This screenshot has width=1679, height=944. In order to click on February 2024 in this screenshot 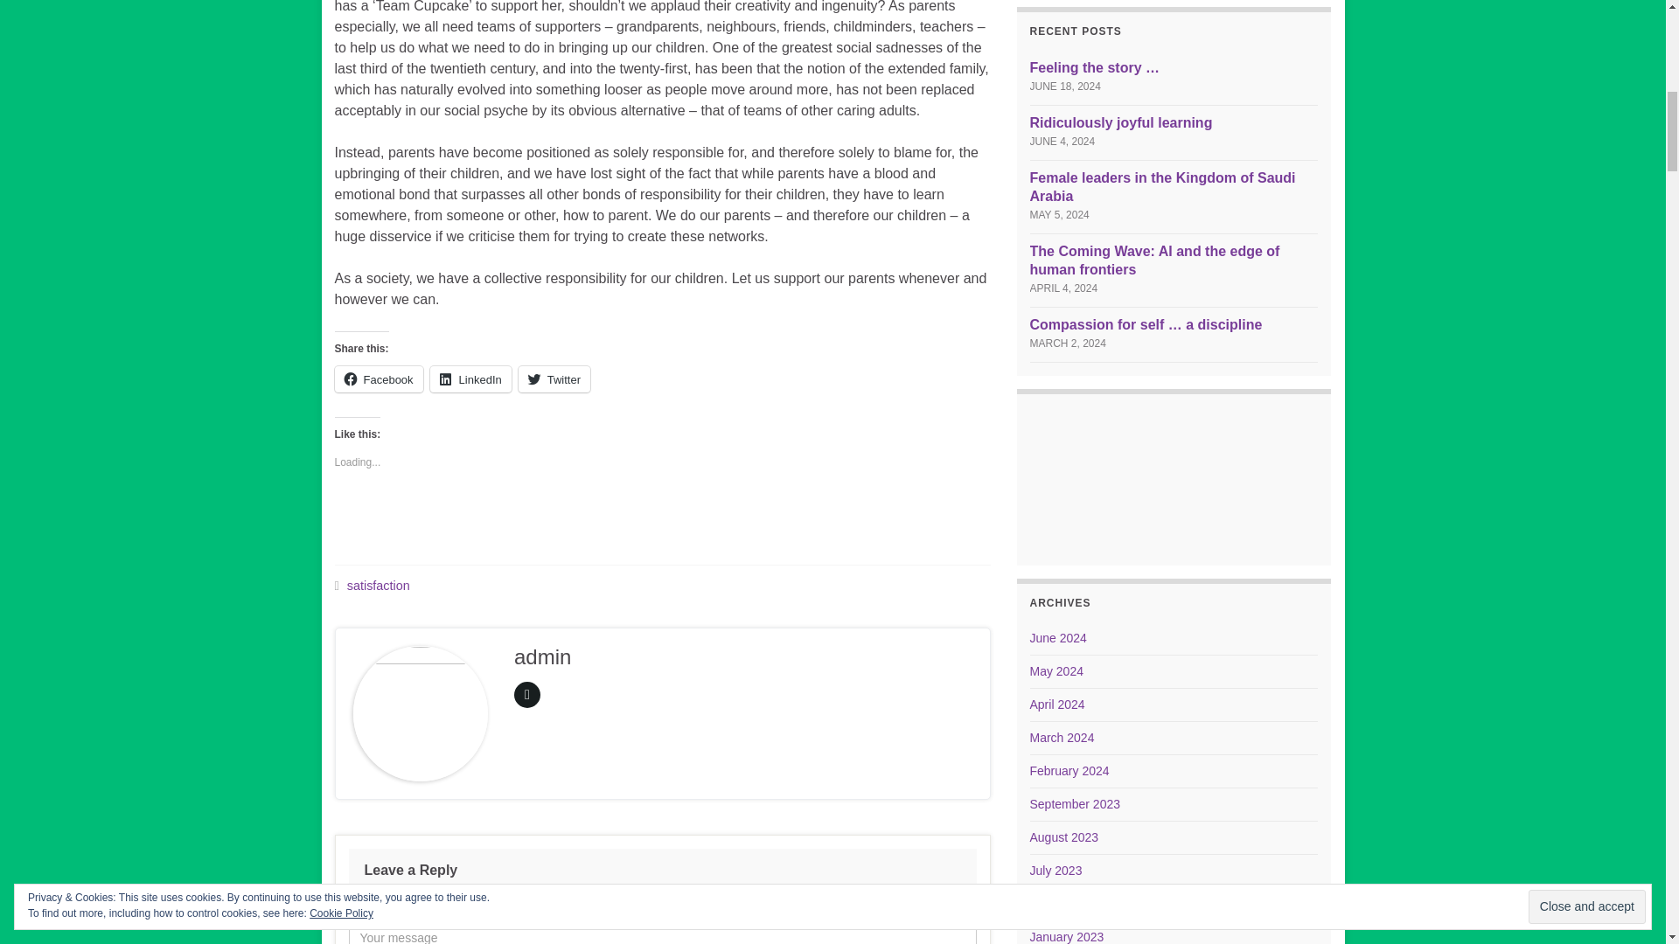, I will do `click(1070, 770)`.